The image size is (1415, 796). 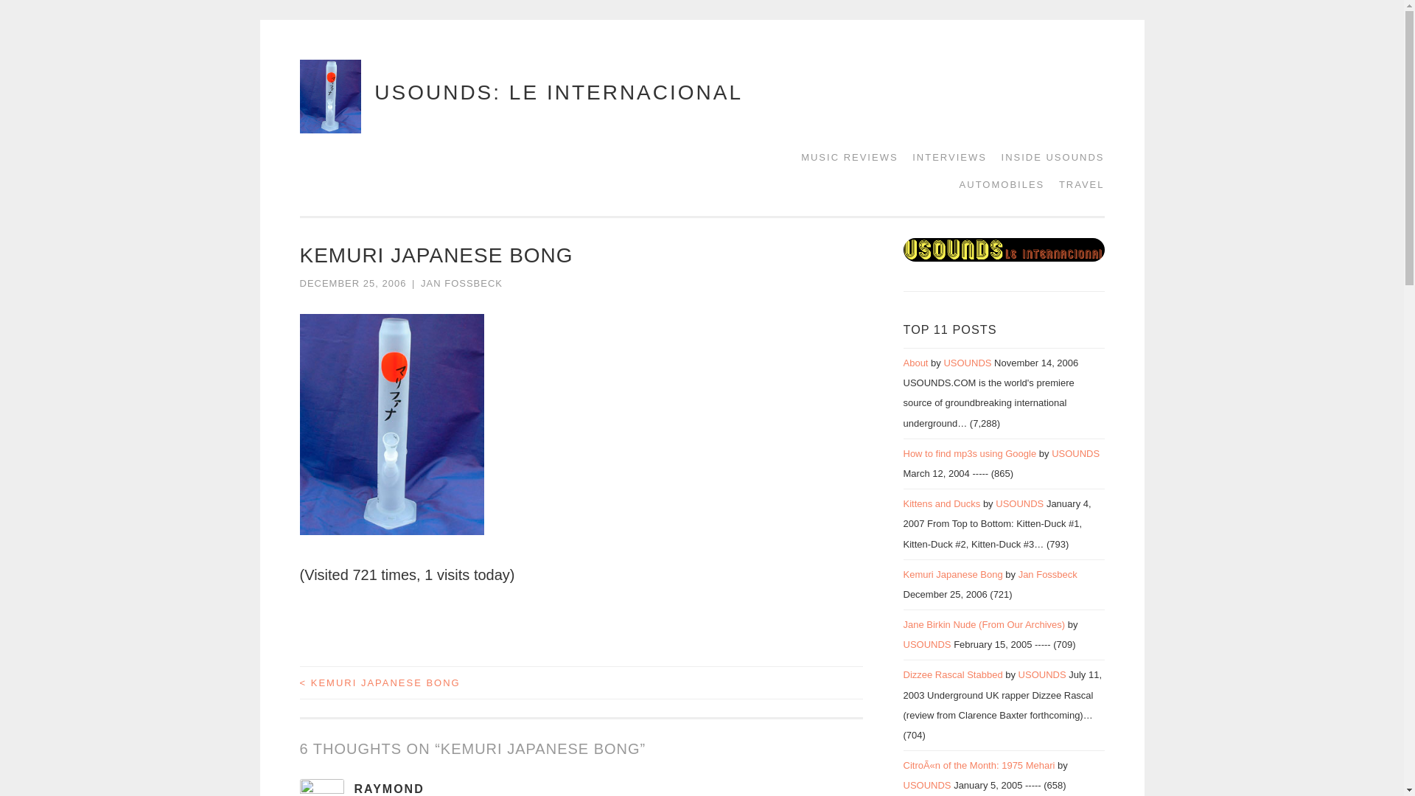 I want to click on USOUNDS, so click(x=927, y=644).